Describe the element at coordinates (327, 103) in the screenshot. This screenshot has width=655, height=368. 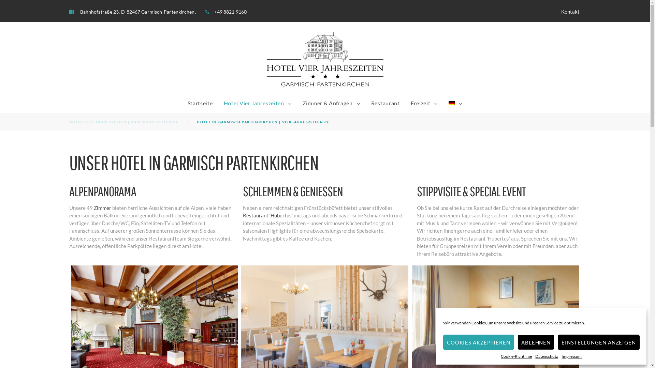
I see `Zimmer & Anfragen` at that location.